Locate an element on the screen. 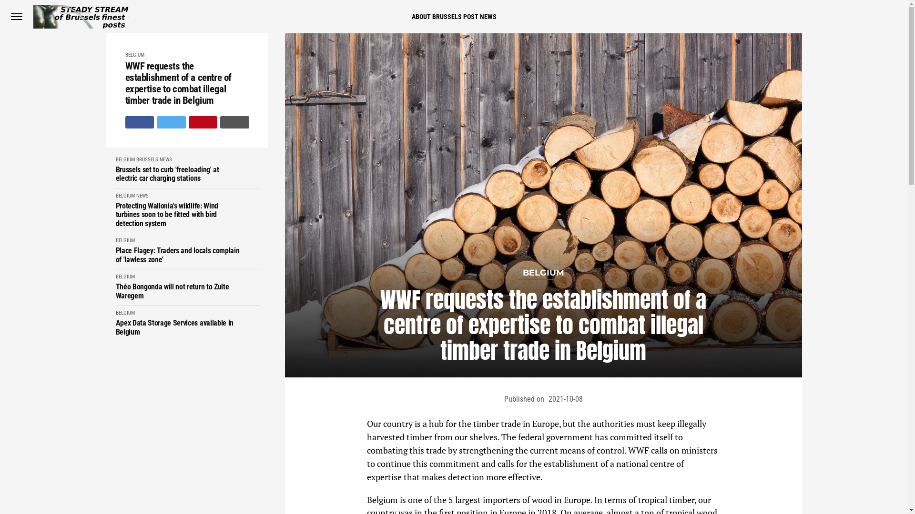  Tweet This Post is located at coordinates (172, 122).